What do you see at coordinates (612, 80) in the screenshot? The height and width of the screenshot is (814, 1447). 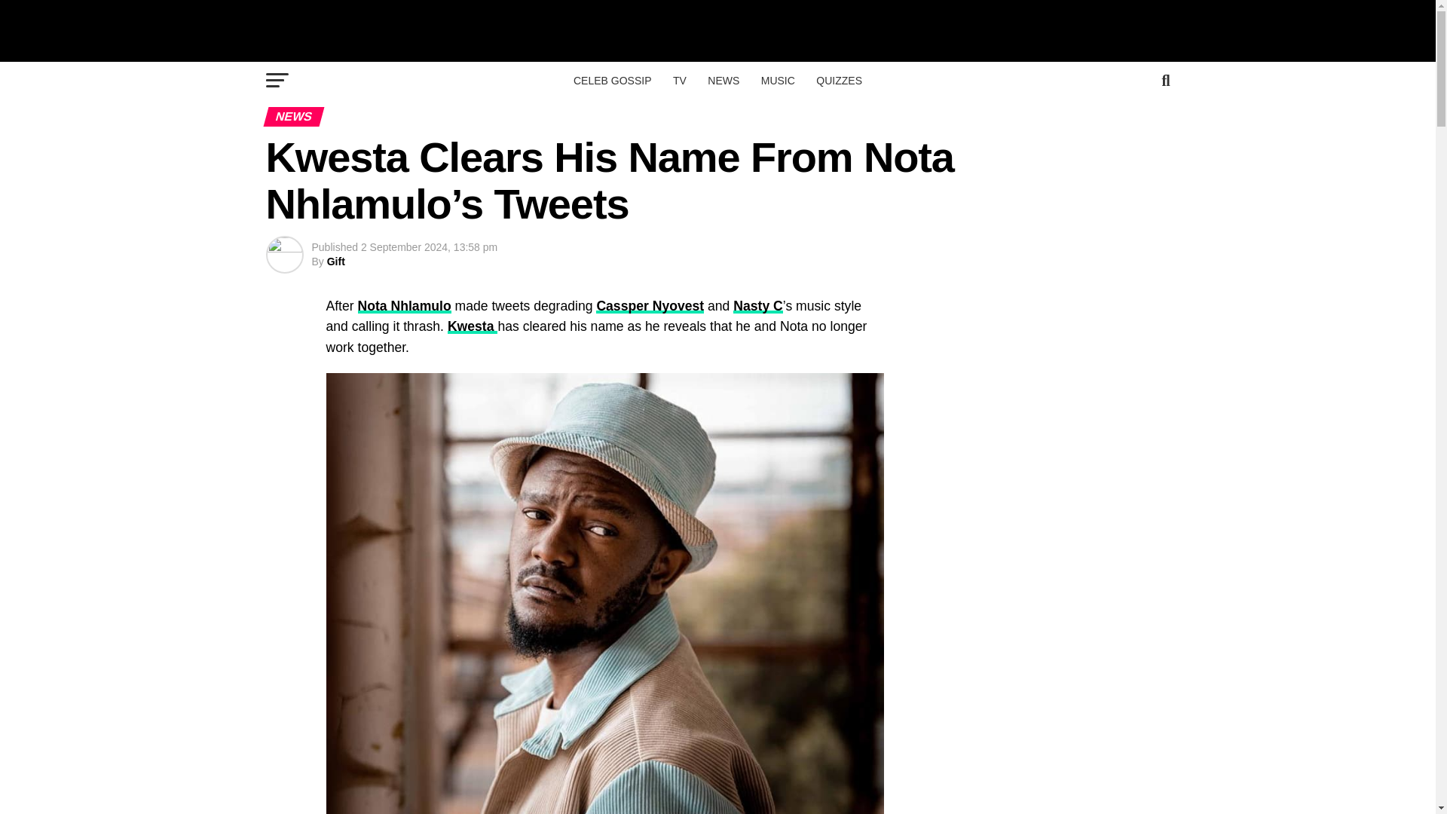 I see `CELEB GOSSIP` at bounding box center [612, 80].